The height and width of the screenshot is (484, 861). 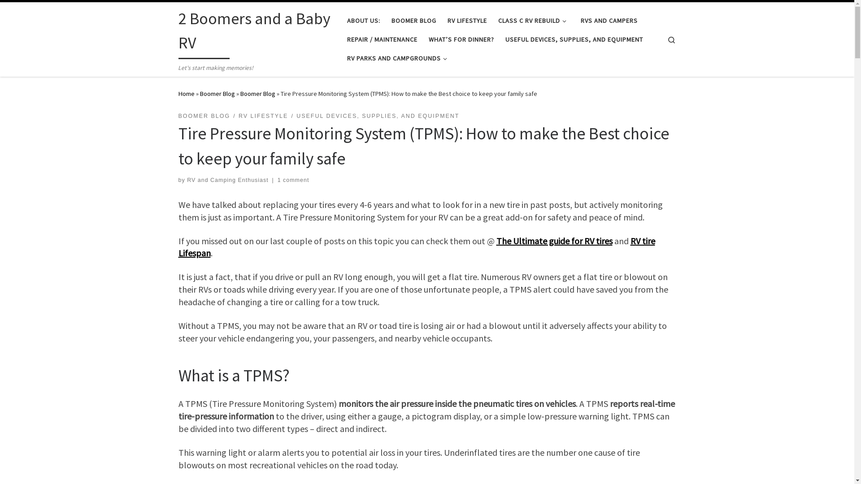 What do you see at coordinates (34, 13) in the screenshot?
I see `Skip to content` at bounding box center [34, 13].